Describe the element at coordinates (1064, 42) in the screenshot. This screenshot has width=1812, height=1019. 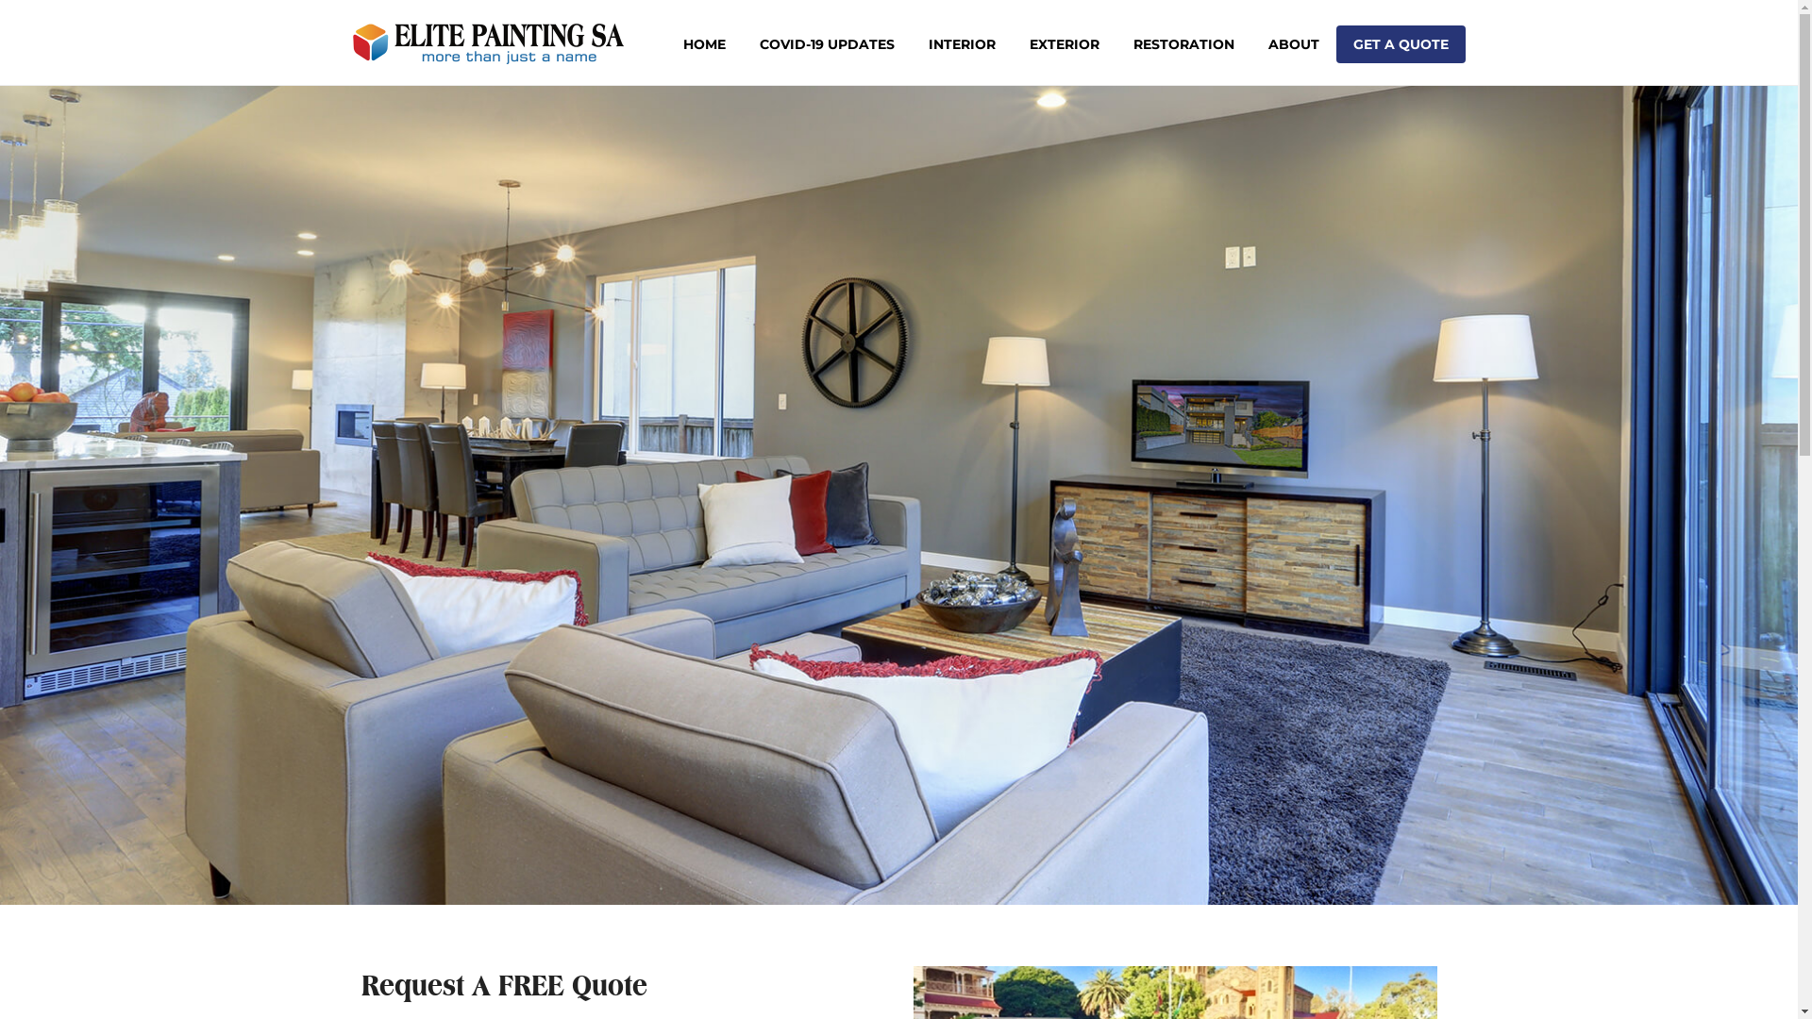
I see `EXTERIOR` at that location.